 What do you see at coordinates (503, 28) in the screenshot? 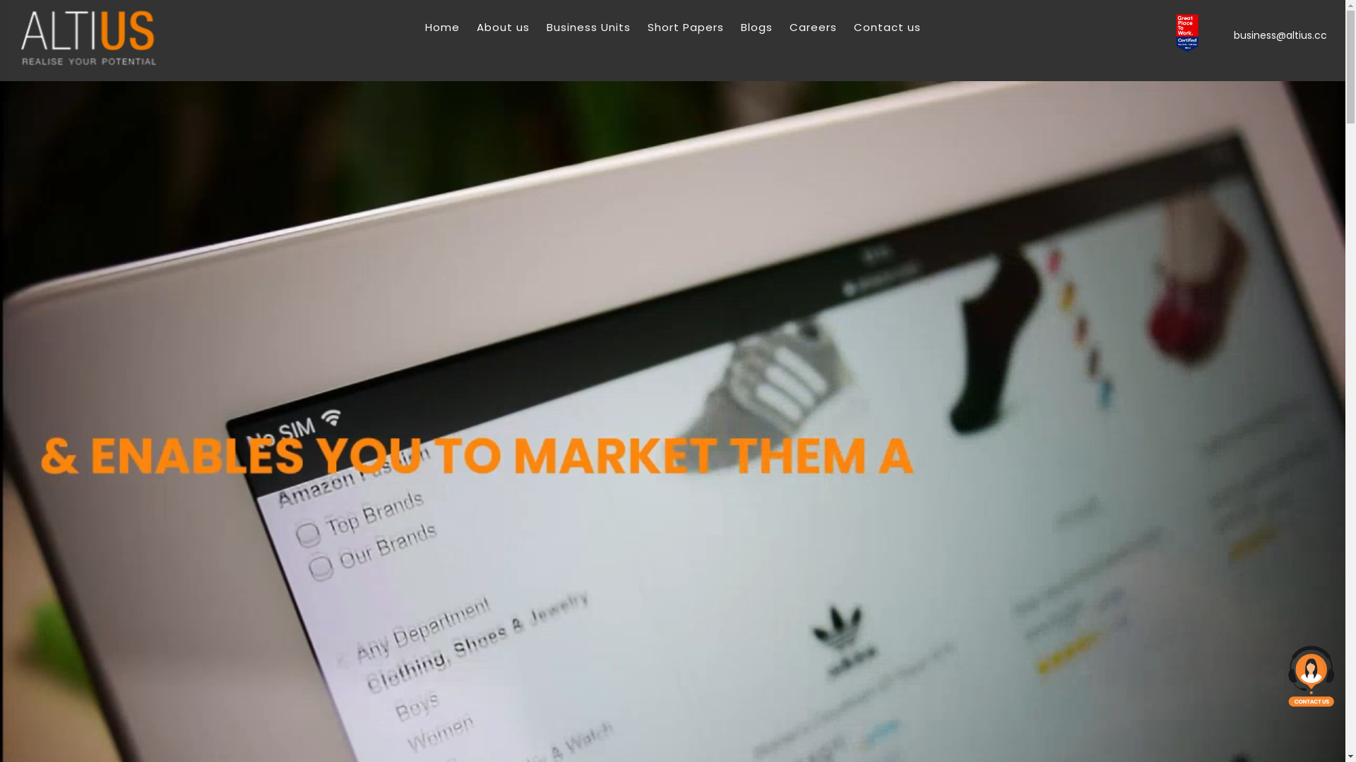
I see `About us` at bounding box center [503, 28].